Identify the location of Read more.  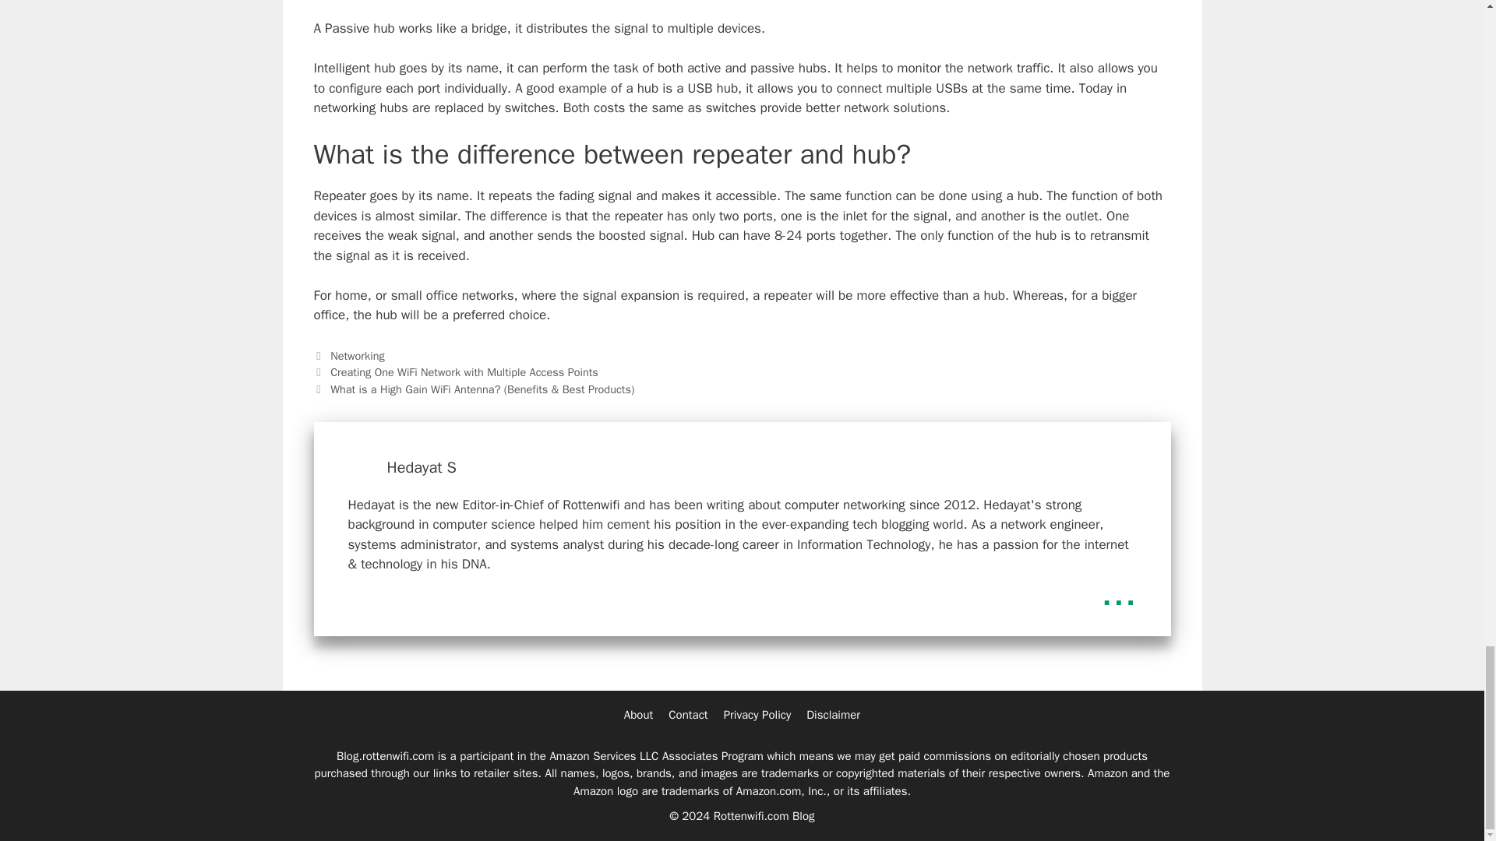
(1119, 593).